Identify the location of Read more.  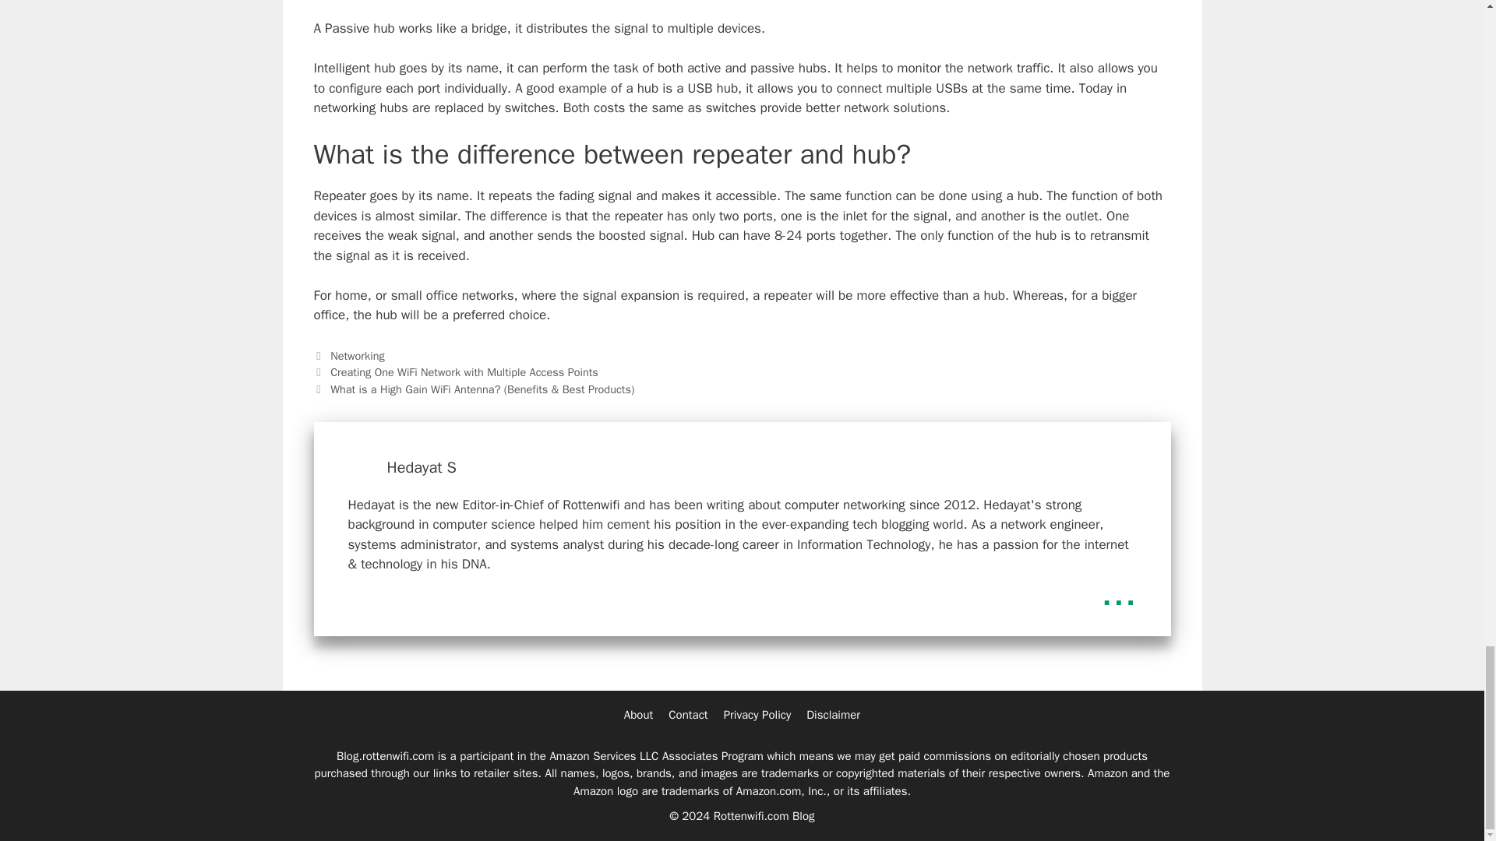
(1119, 593).